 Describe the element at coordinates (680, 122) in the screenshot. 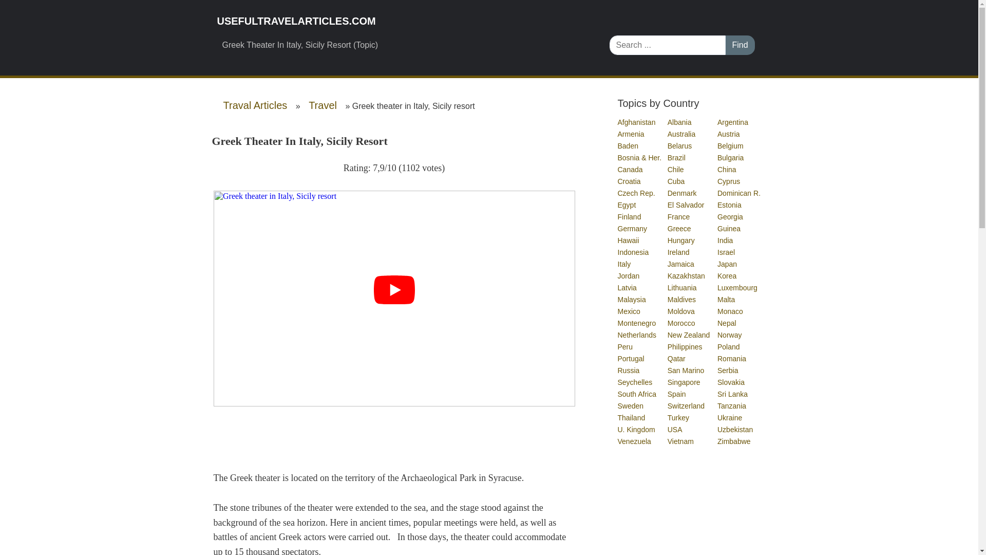

I see `Albania` at that location.